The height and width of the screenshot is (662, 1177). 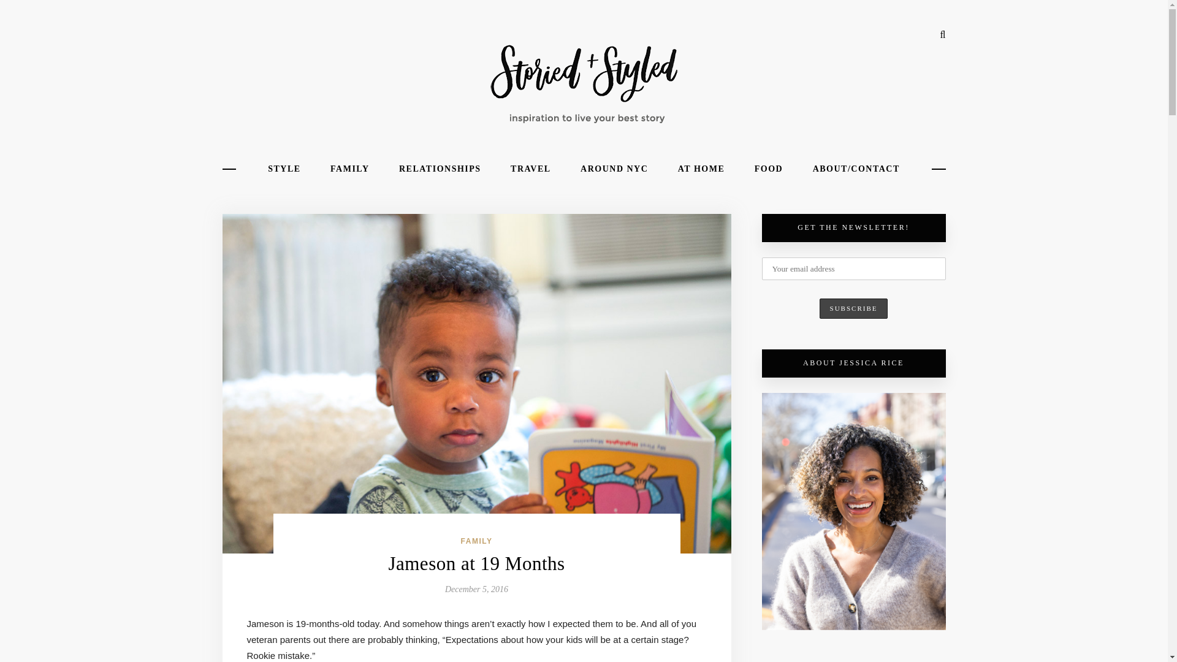 What do you see at coordinates (614, 169) in the screenshot?
I see `AROUND NYC` at bounding box center [614, 169].